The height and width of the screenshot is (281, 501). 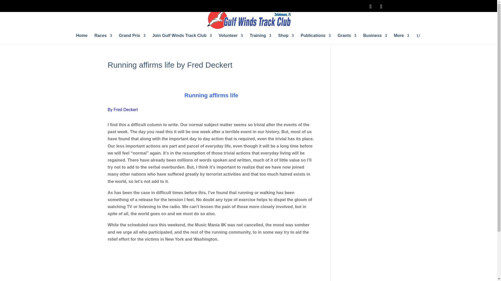 I want to click on Races, so click(x=103, y=37).